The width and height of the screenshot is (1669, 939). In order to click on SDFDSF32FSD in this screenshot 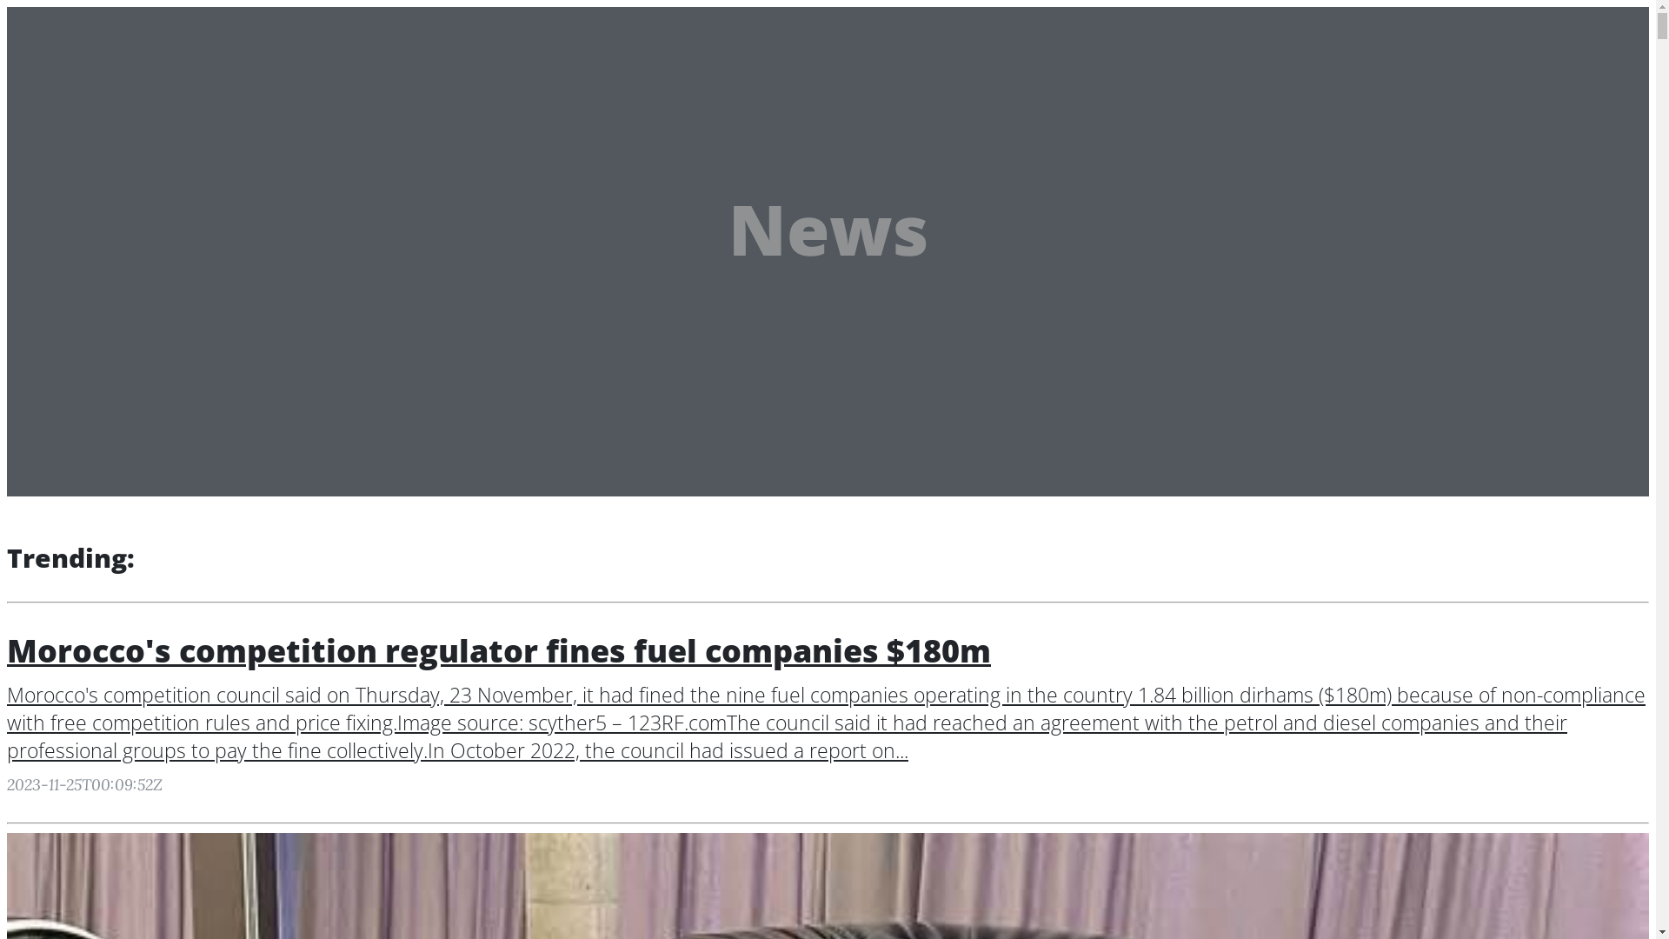, I will do `click(99, 101)`.